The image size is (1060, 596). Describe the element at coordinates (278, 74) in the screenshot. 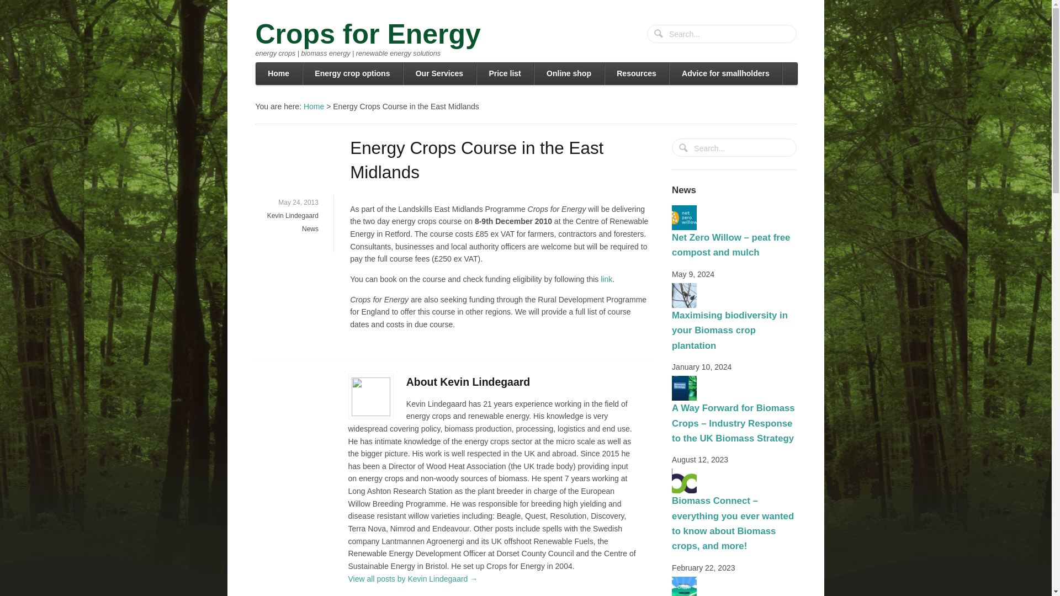

I see `Home` at that location.